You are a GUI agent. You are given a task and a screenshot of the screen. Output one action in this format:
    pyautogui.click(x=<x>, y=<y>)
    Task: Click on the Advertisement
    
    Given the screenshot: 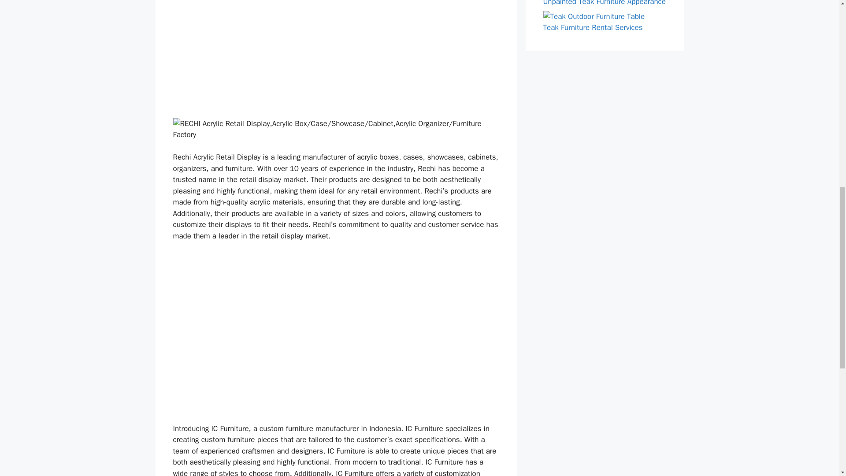 What is the action you would take?
    pyautogui.click(x=336, y=57)
    